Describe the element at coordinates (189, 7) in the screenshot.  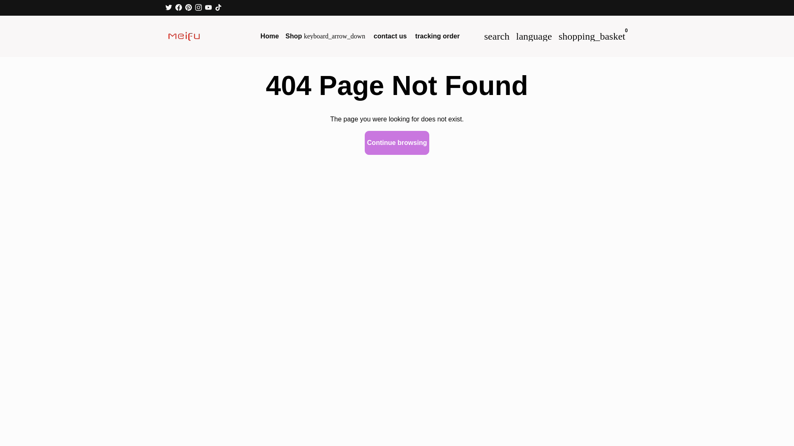
I see `Meifu Market on Pinterest` at that location.